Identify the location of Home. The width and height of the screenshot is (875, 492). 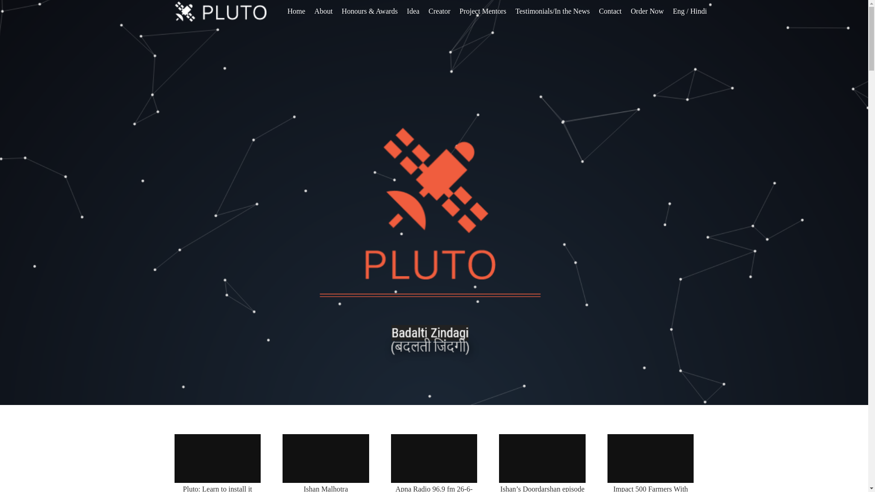
(296, 11).